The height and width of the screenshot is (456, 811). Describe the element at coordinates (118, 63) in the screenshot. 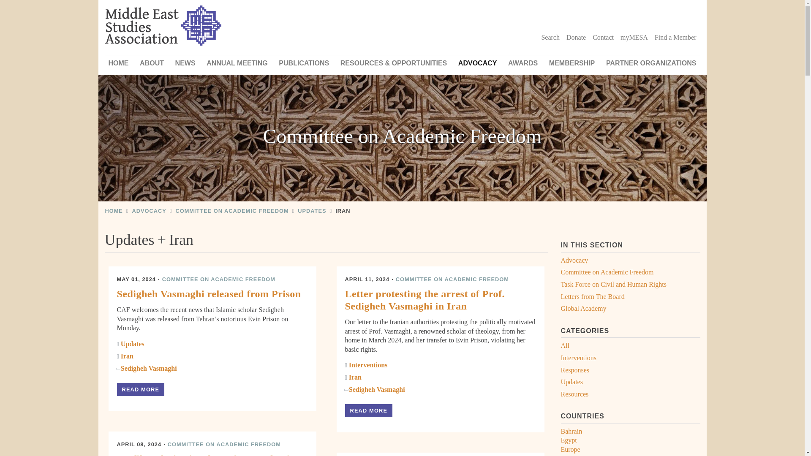

I see `HOME` at that location.